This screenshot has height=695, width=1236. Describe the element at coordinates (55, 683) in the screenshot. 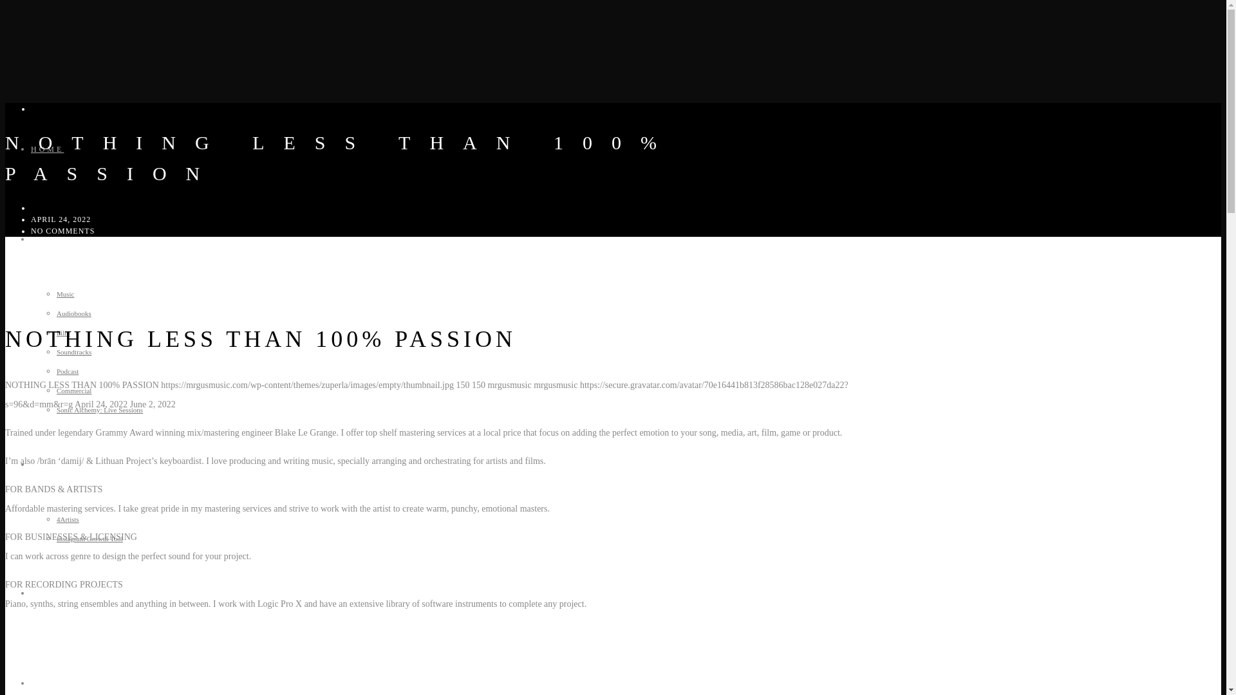

I see `CLIENTS` at that location.